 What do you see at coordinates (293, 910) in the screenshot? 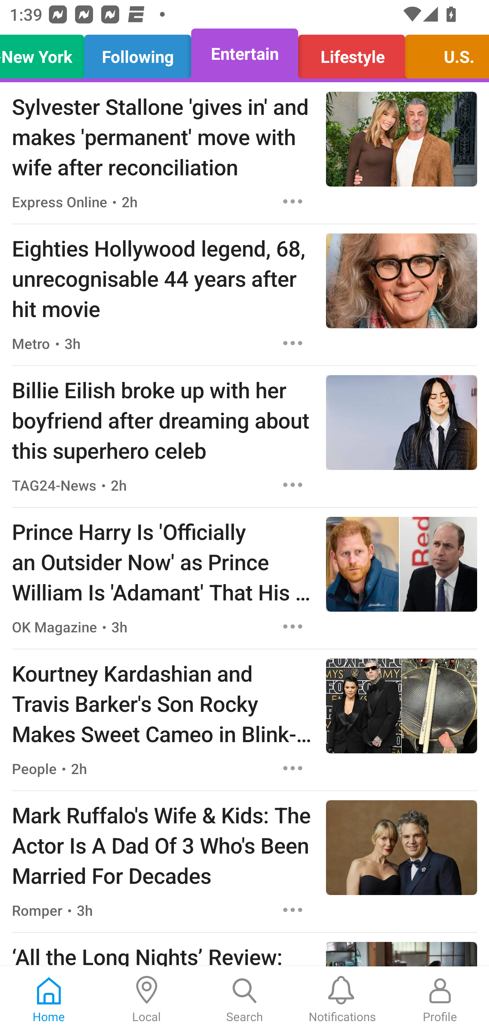
I see `Options` at bounding box center [293, 910].